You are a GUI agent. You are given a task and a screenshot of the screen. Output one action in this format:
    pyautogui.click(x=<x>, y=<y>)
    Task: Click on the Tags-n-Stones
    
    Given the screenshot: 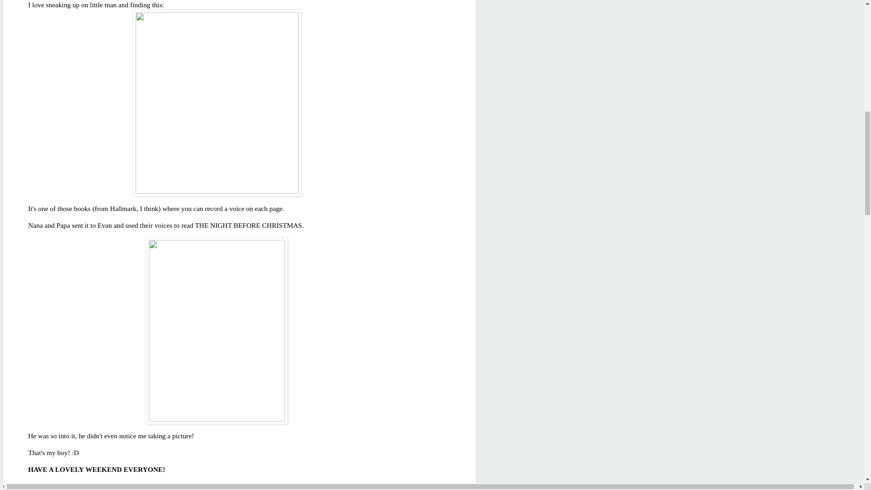 What is the action you would take?
    pyautogui.click(x=234, y=486)
    